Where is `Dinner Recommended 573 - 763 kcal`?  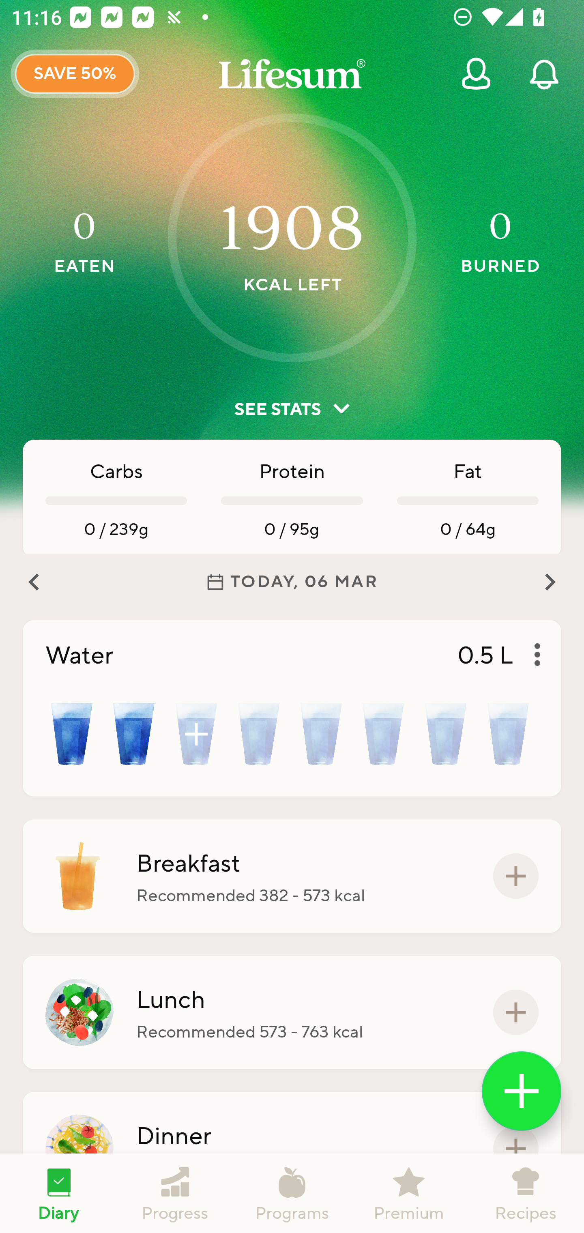
Dinner Recommended 573 - 763 kcal is located at coordinates (292, 1149).